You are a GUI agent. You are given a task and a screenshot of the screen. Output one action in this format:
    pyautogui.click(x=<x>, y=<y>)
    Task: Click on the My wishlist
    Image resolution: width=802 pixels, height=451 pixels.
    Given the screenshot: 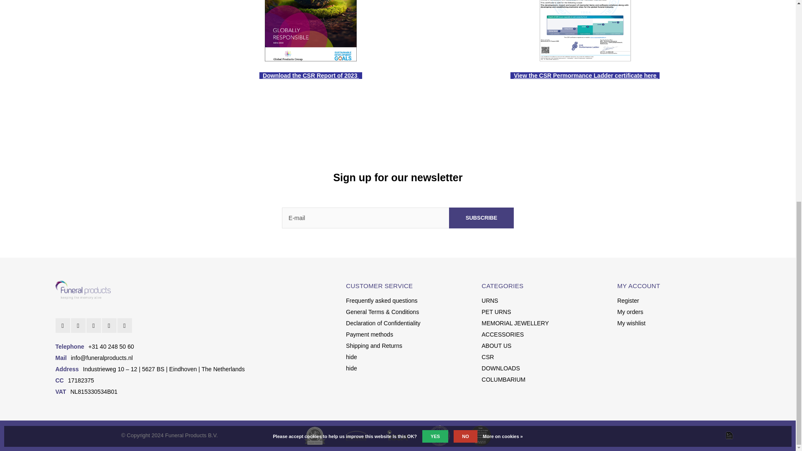 What is the action you would take?
    pyautogui.click(x=632, y=323)
    